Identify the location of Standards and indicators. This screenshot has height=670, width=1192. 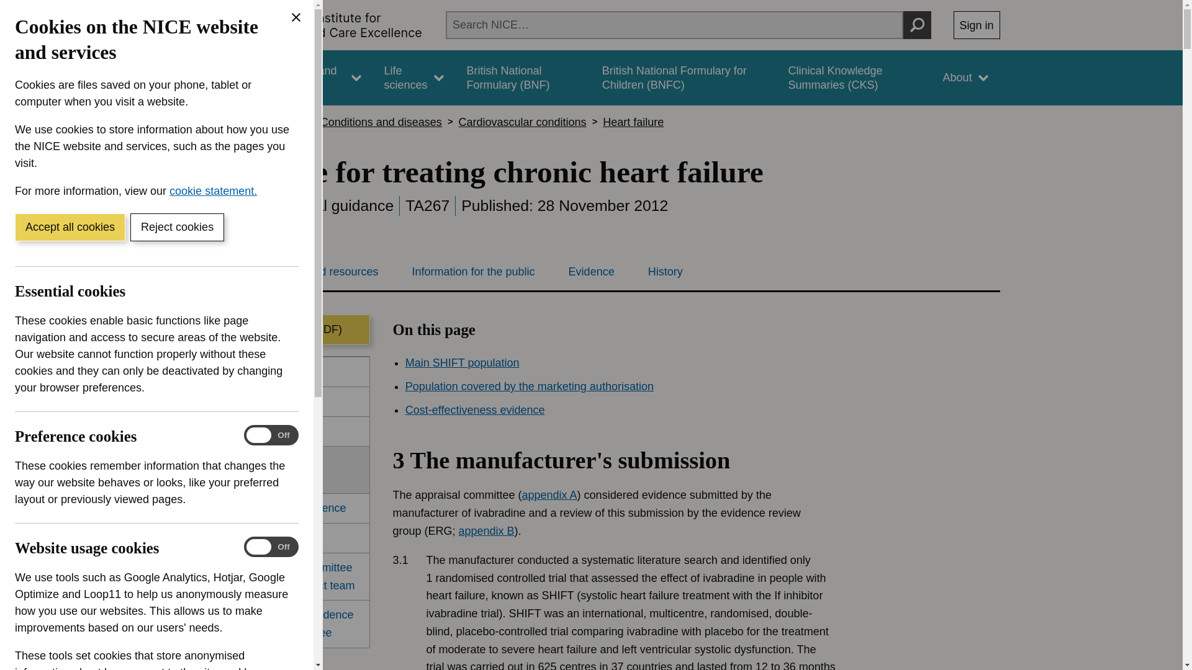
(312, 78).